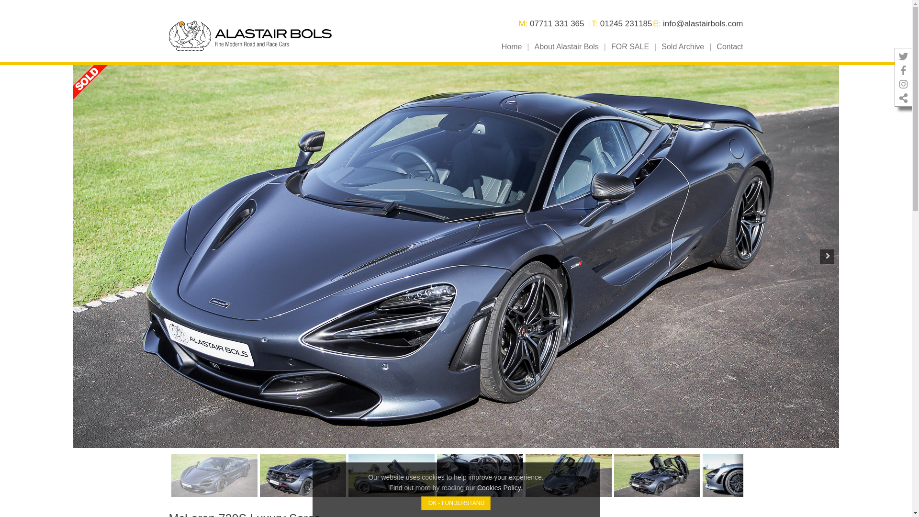 This screenshot has height=517, width=919. Describe the element at coordinates (456, 503) in the screenshot. I see `OK - I Understand` at that location.